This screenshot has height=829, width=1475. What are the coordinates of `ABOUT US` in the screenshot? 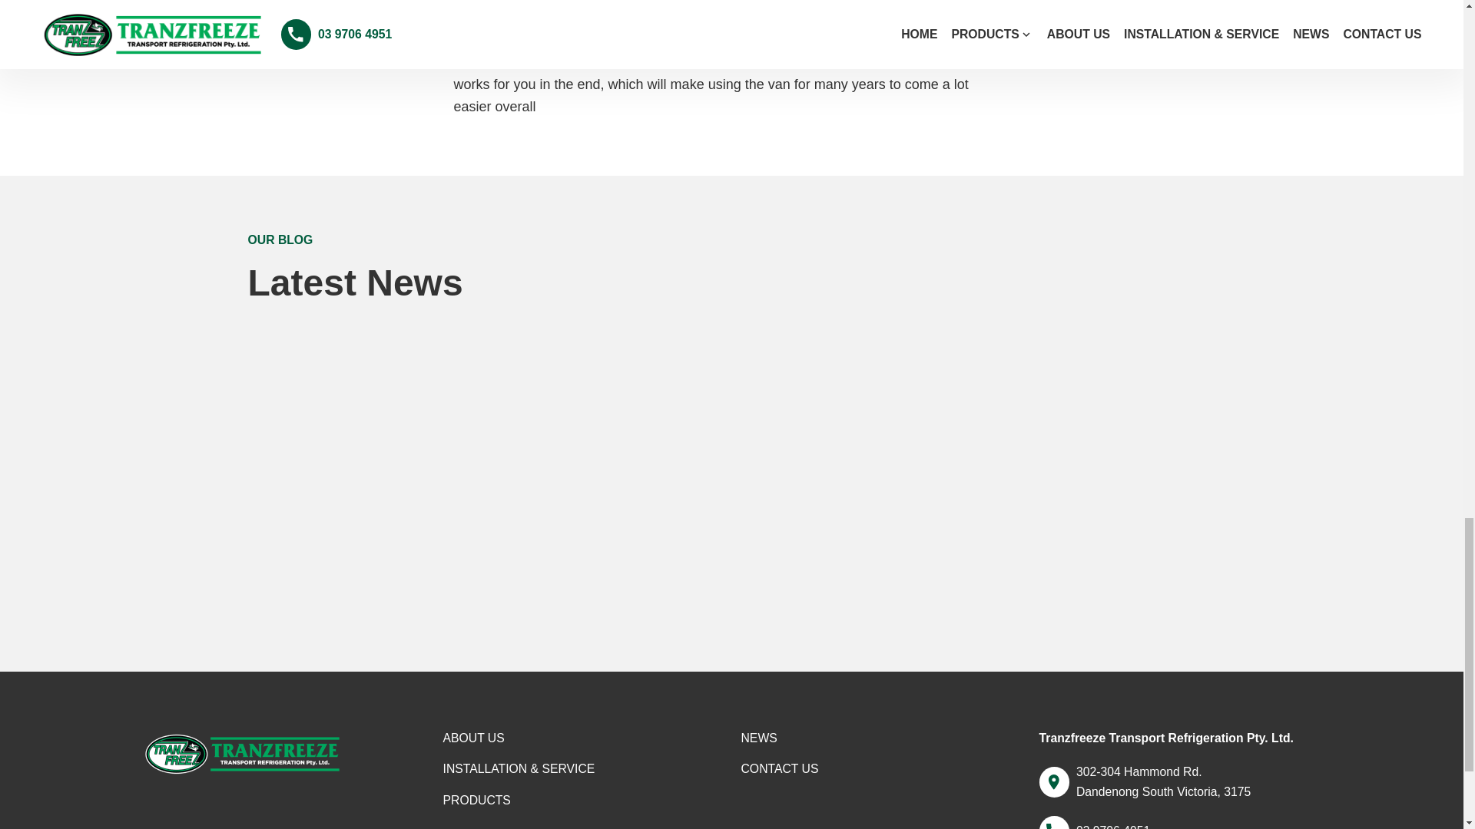 It's located at (473, 738).